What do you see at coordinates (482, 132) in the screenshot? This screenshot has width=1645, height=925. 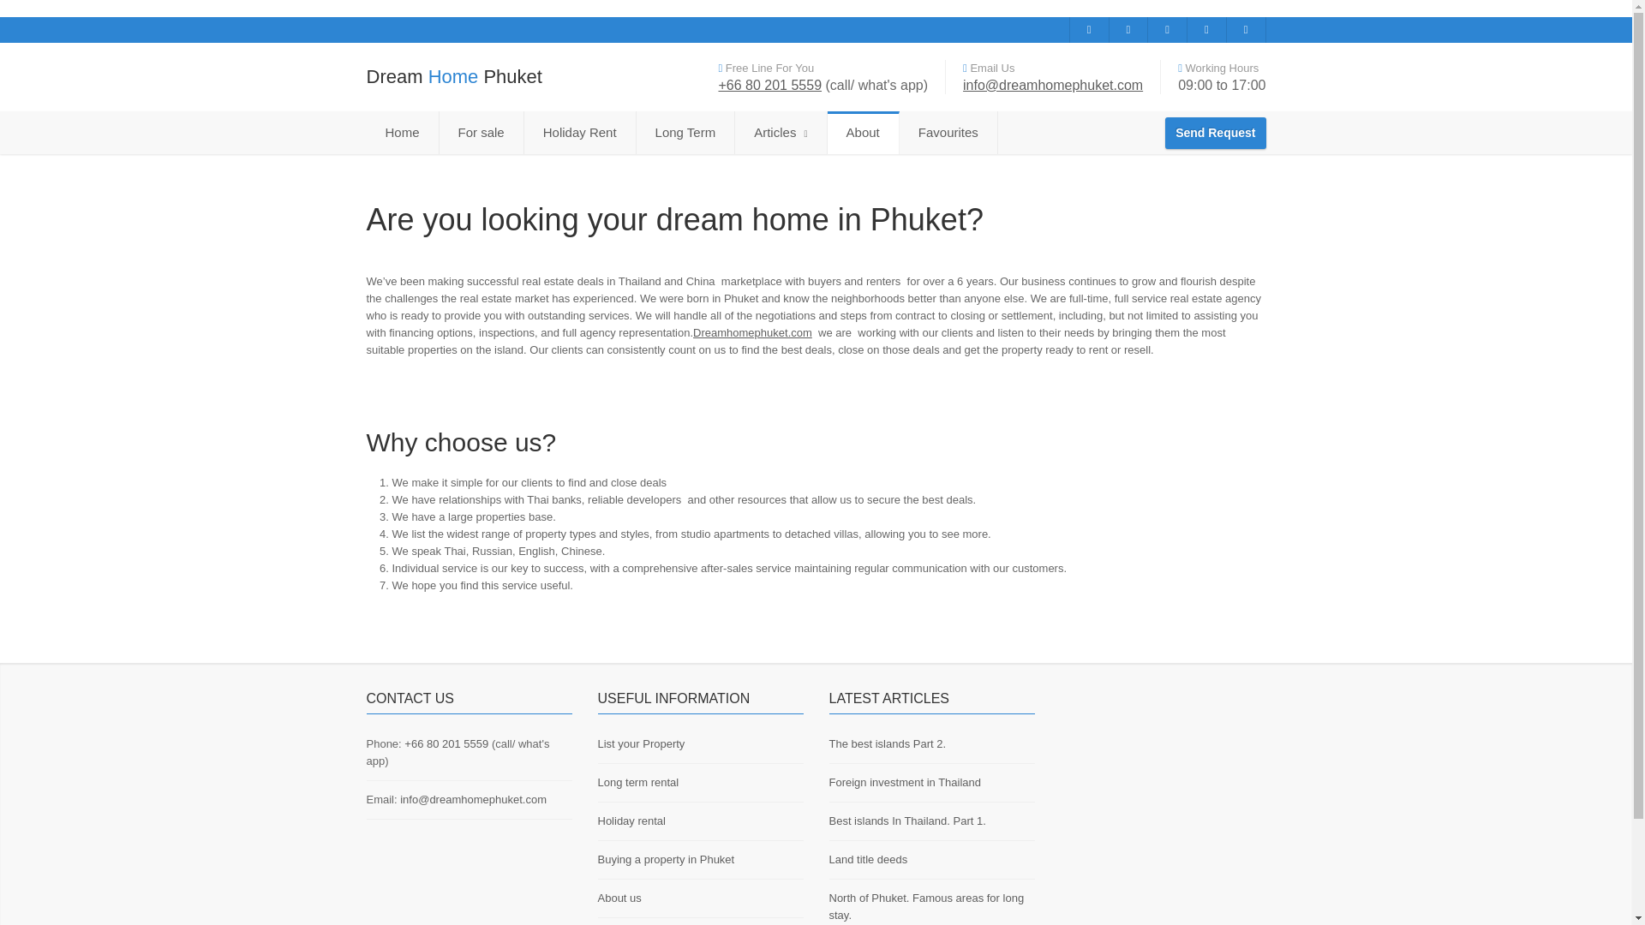 I see `For sale` at bounding box center [482, 132].